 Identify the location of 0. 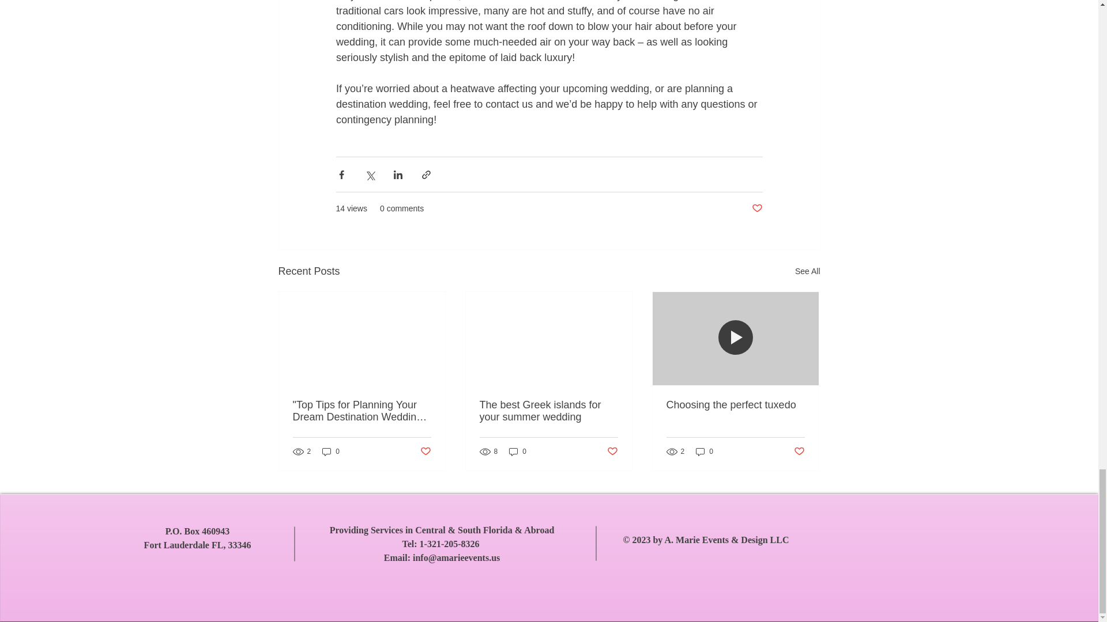
(705, 452).